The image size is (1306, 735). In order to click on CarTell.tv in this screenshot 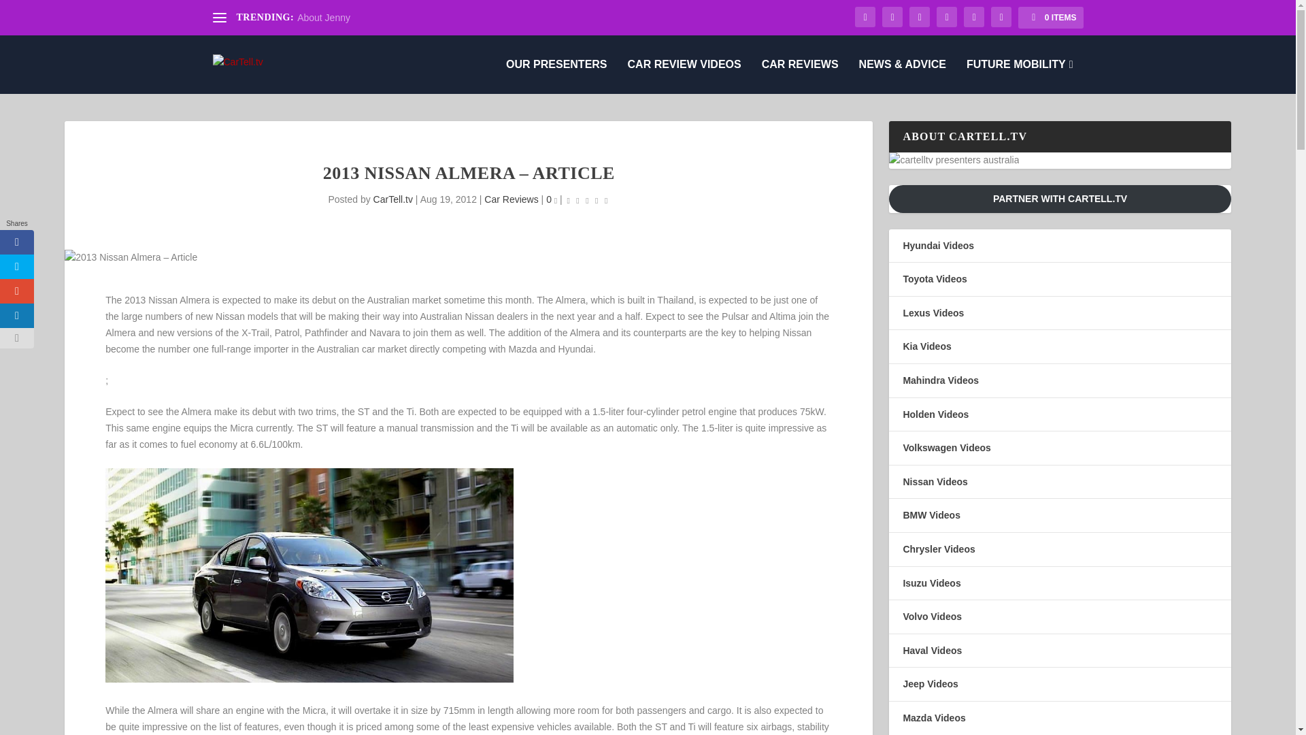, I will do `click(393, 199)`.